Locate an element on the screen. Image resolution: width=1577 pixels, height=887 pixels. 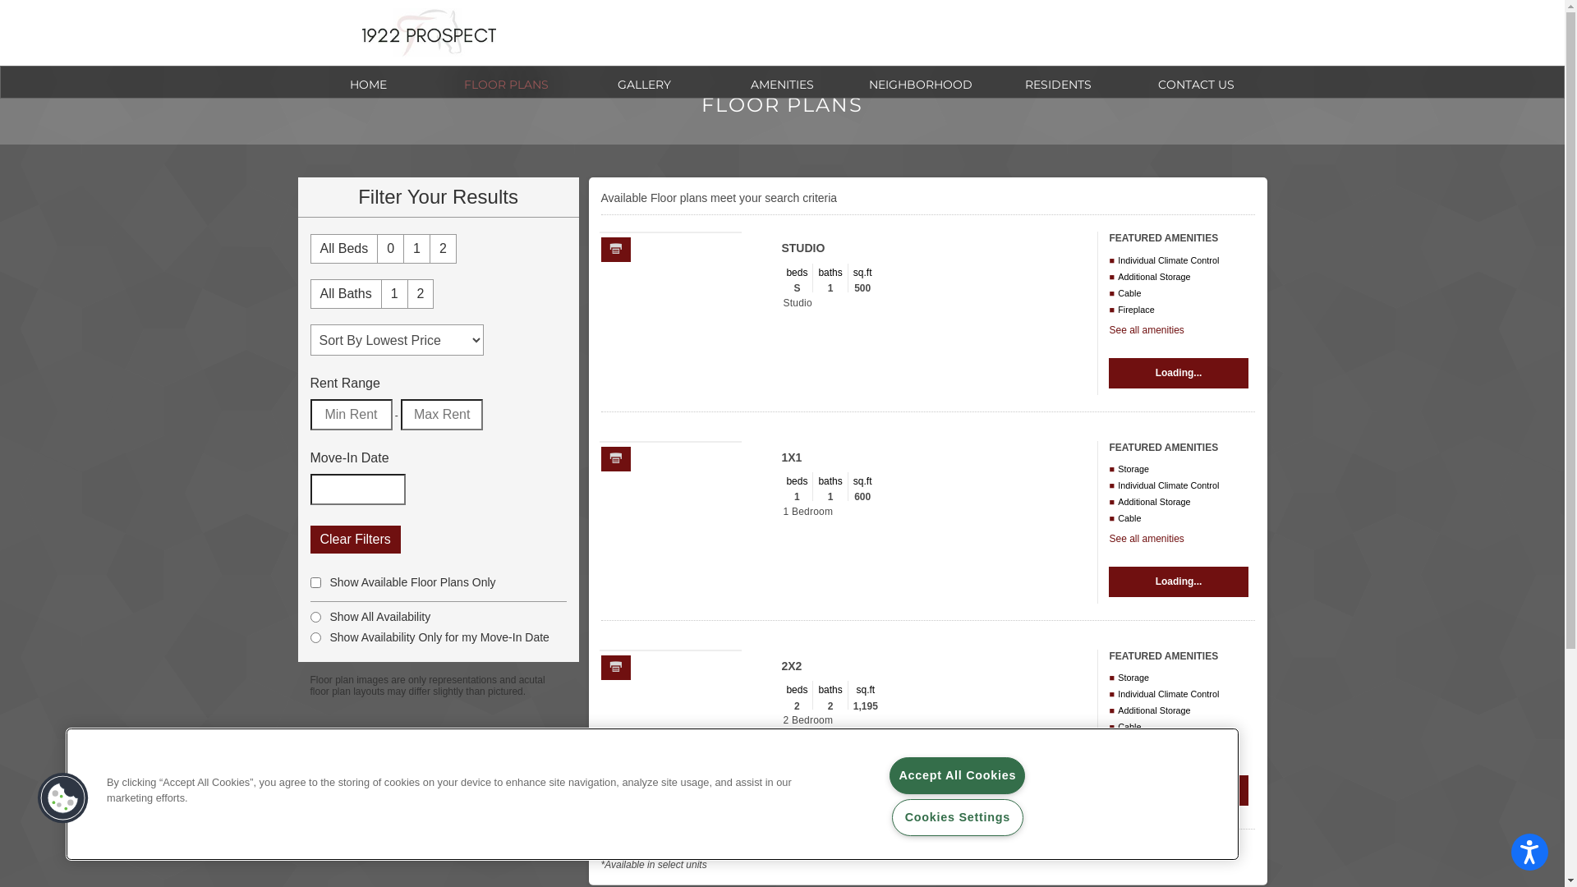
AMENITIES is located at coordinates (782, 82).